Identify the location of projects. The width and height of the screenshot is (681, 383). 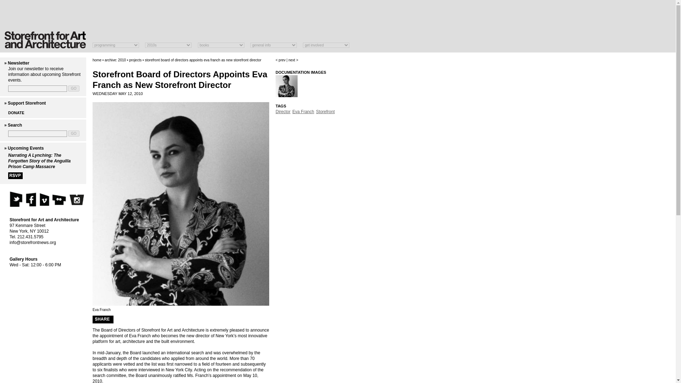
(135, 60).